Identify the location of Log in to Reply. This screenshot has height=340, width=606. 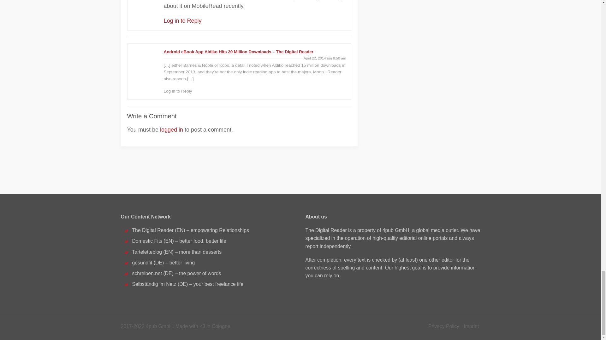
(178, 91).